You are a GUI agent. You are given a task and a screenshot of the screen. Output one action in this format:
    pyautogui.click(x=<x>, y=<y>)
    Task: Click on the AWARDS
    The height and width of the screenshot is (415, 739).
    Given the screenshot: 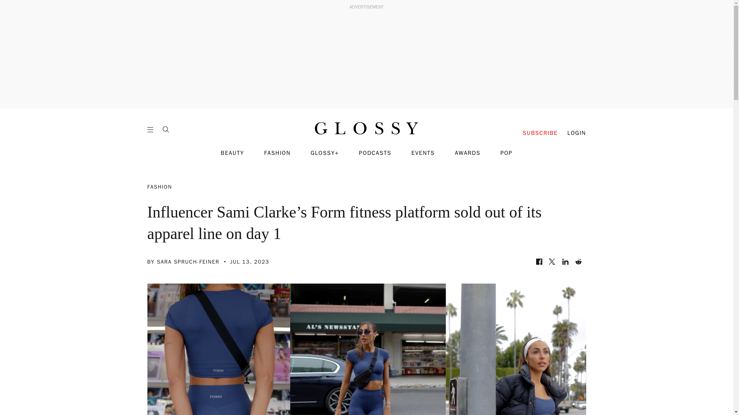 What is the action you would take?
    pyautogui.click(x=468, y=153)
    